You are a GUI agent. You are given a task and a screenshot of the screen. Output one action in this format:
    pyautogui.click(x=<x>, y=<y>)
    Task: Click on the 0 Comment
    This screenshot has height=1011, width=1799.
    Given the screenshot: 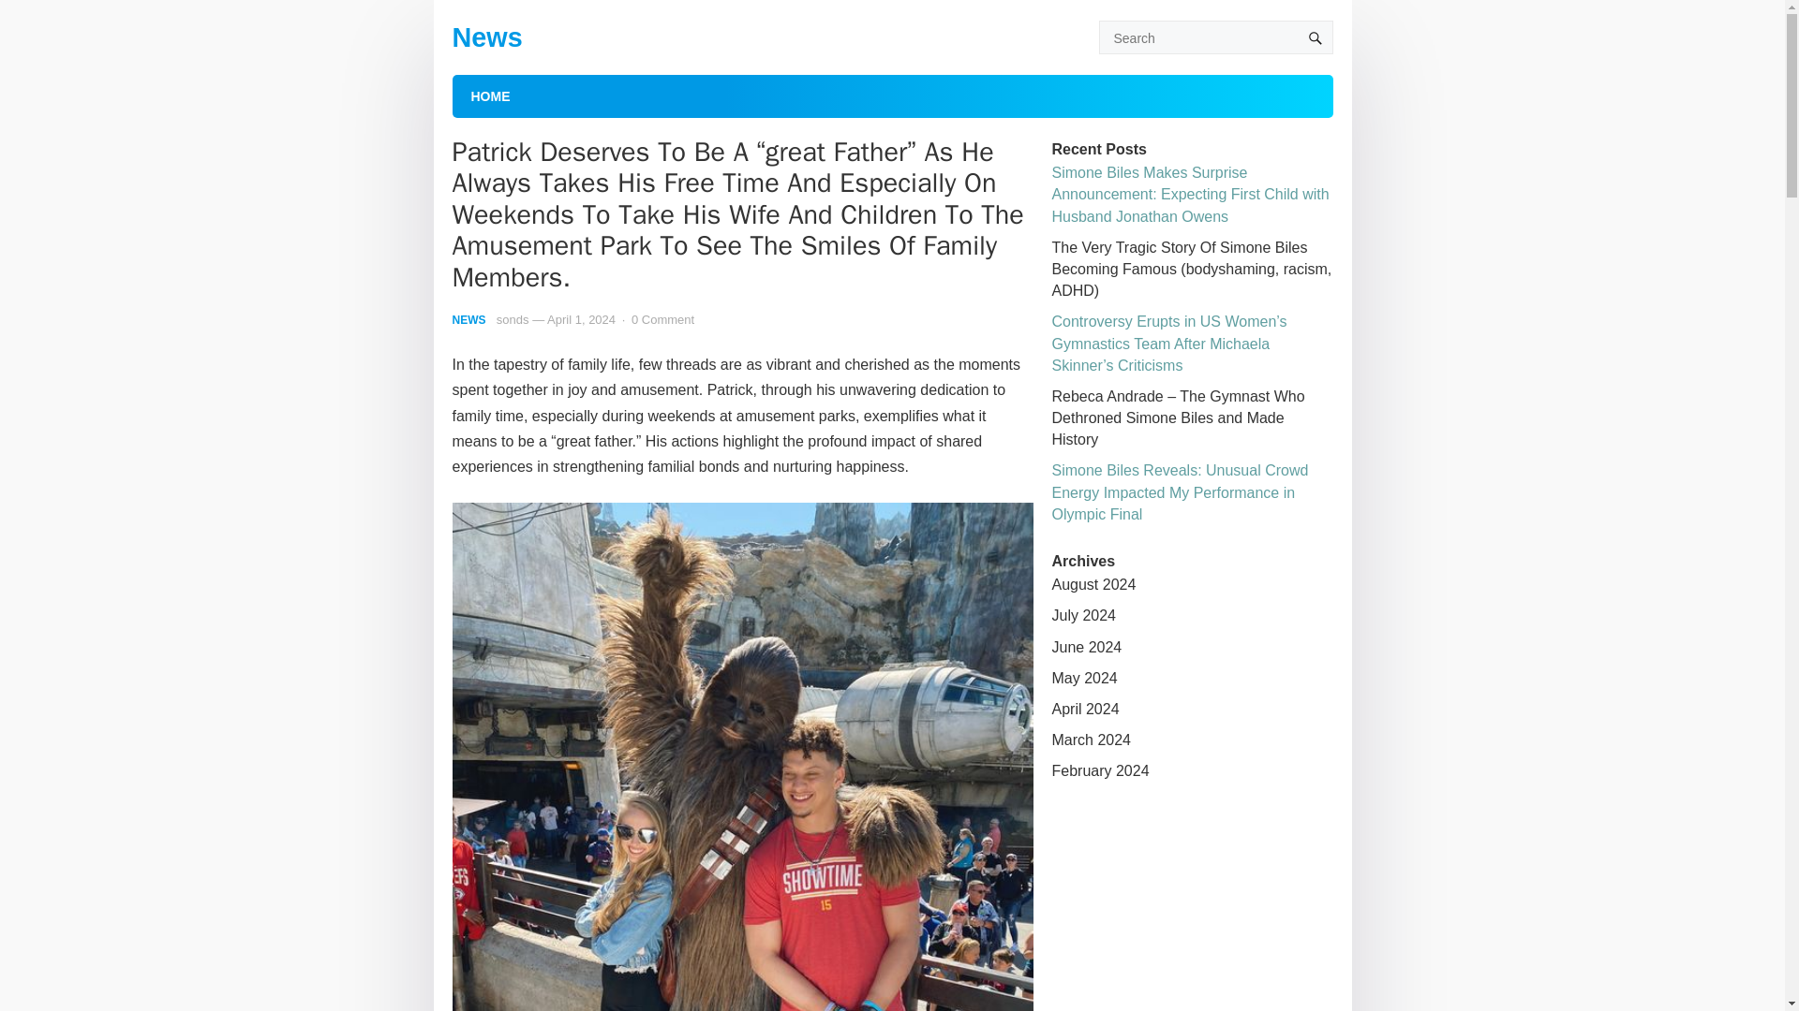 What is the action you would take?
    pyautogui.click(x=662, y=318)
    